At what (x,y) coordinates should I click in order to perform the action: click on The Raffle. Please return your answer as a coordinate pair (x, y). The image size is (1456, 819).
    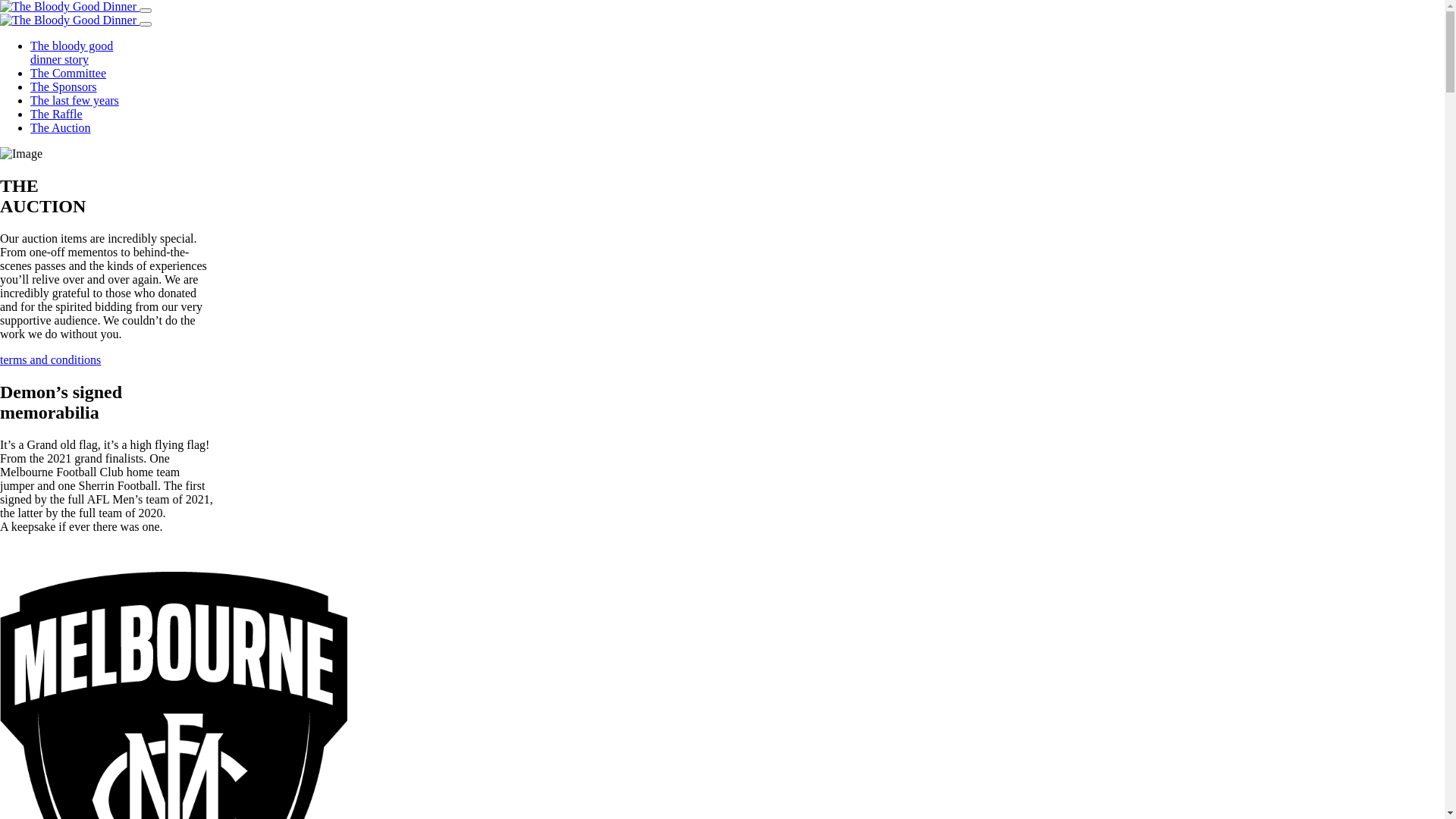
    Looking at the image, I should click on (56, 114).